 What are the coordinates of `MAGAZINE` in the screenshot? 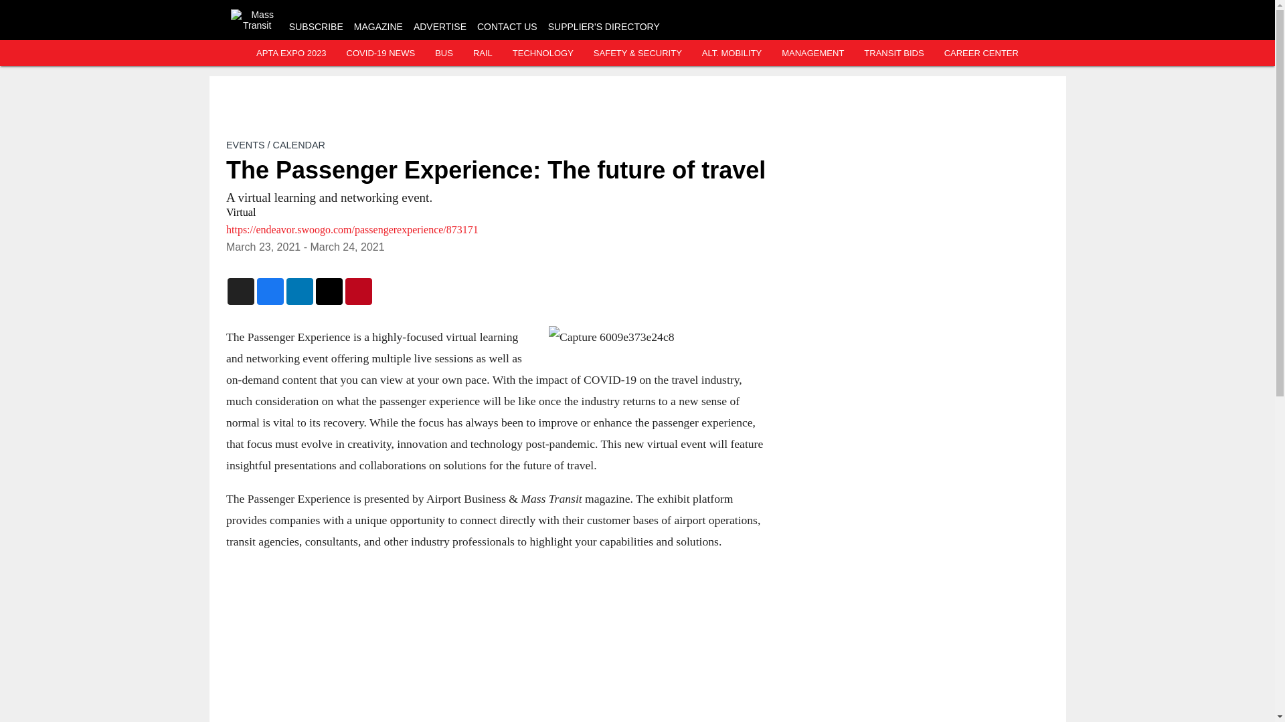 It's located at (379, 27).